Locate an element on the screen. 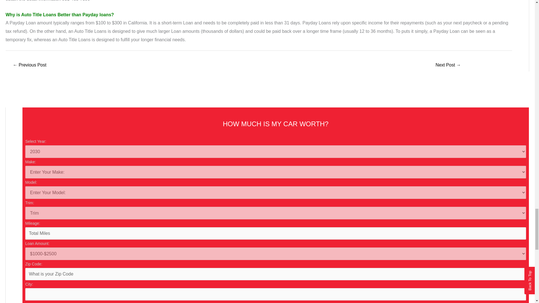 This screenshot has height=303, width=539. Car and Auto Title Loans Barstow CA is located at coordinates (448, 65).